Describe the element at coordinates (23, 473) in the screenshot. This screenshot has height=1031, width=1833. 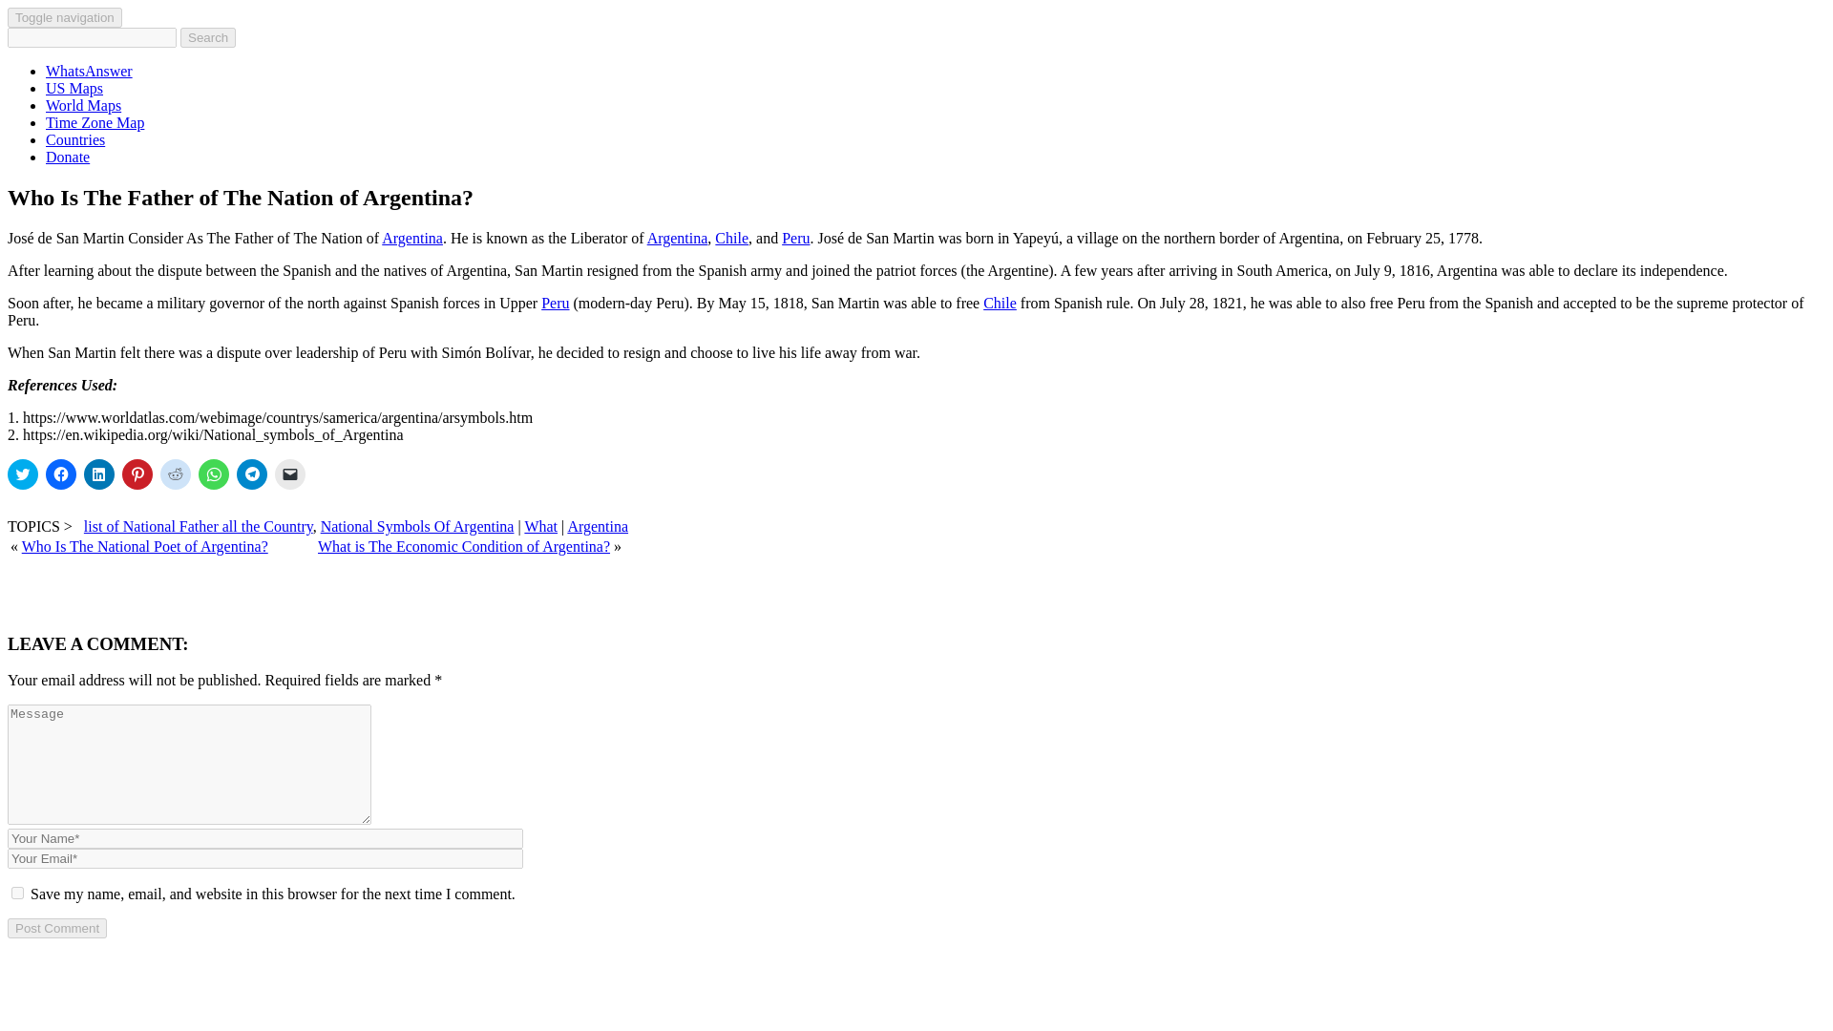
I see `Click to share on Twitter` at that location.